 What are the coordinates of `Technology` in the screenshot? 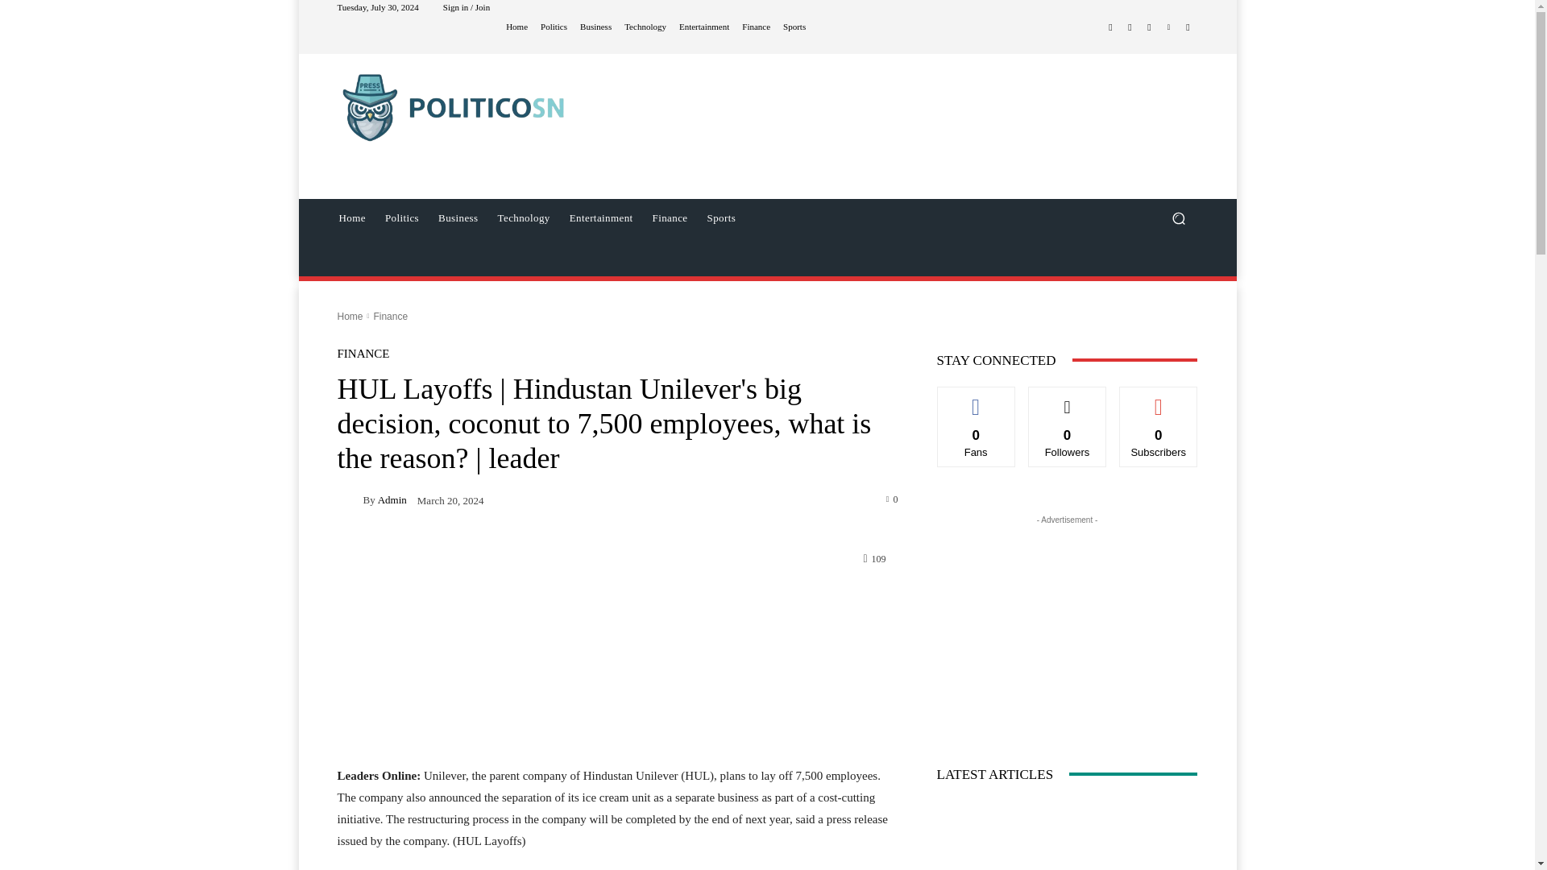 It's located at (645, 27).